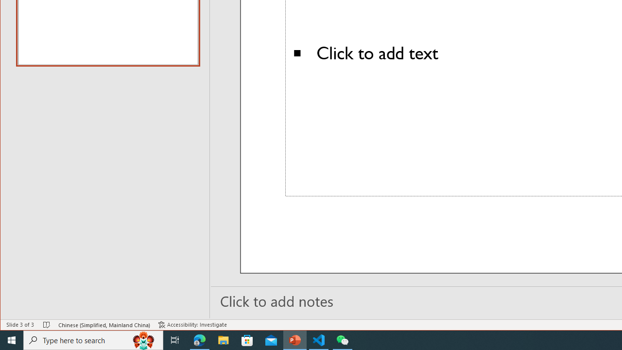 This screenshot has height=350, width=622. Describe the element at coordinates (342, 340) in the screenshot. I see `WeChat - 1 running window` at that location.